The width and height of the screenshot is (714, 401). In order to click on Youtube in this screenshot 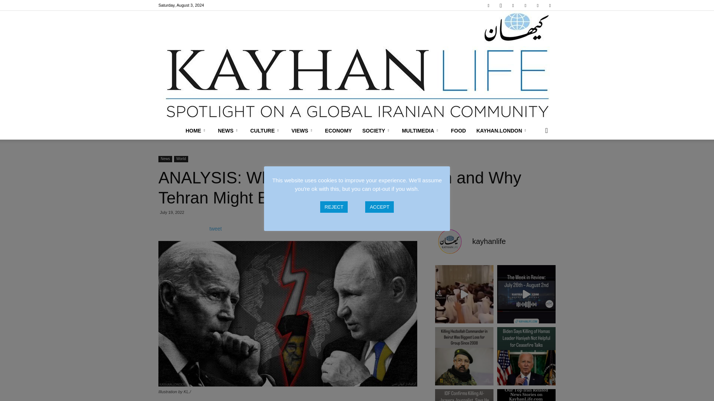, I will do `click(550, 5)`.